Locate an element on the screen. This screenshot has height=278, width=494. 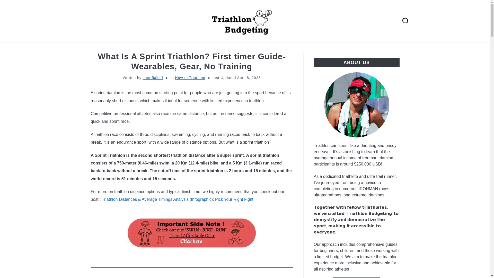
SWIM is located at coordinates (173, 48).